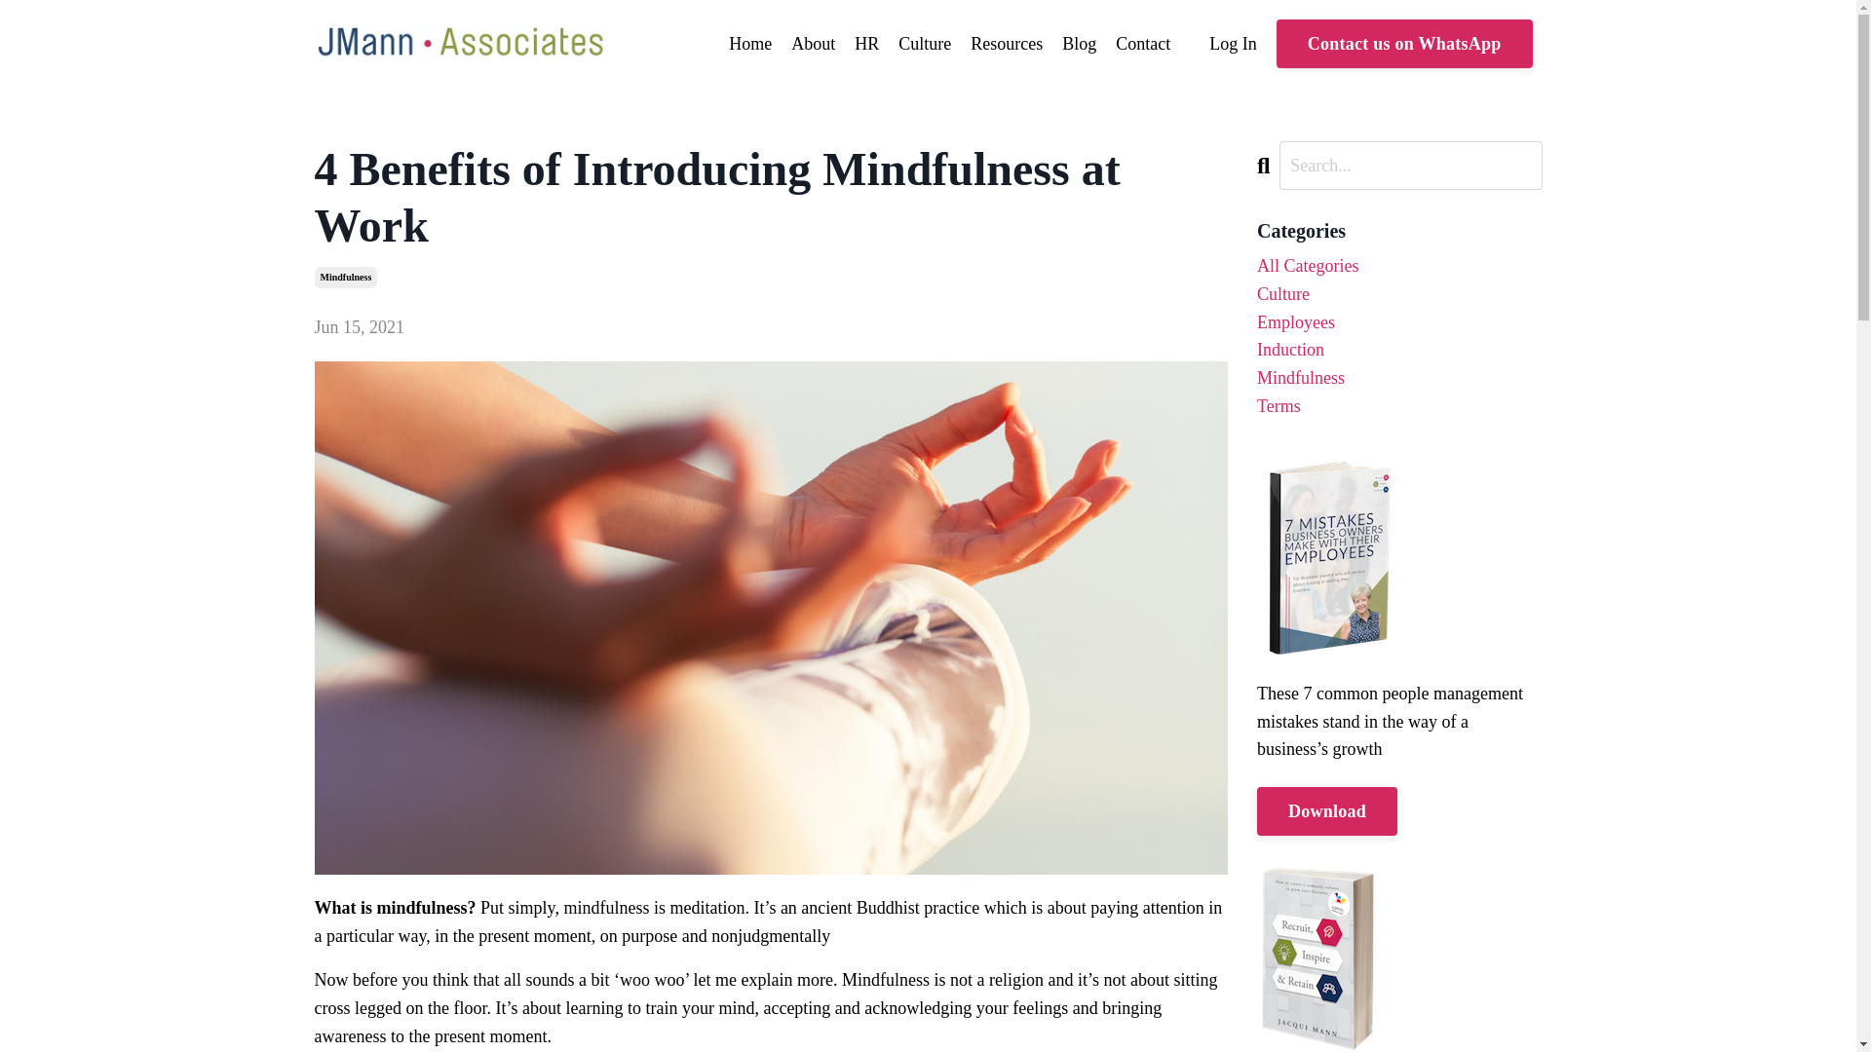 The image size is (1871, 1052). What do you see at coordinates (1080, 45) in the screenshot?
I see `Blog` at bounding box center [1080, 45].